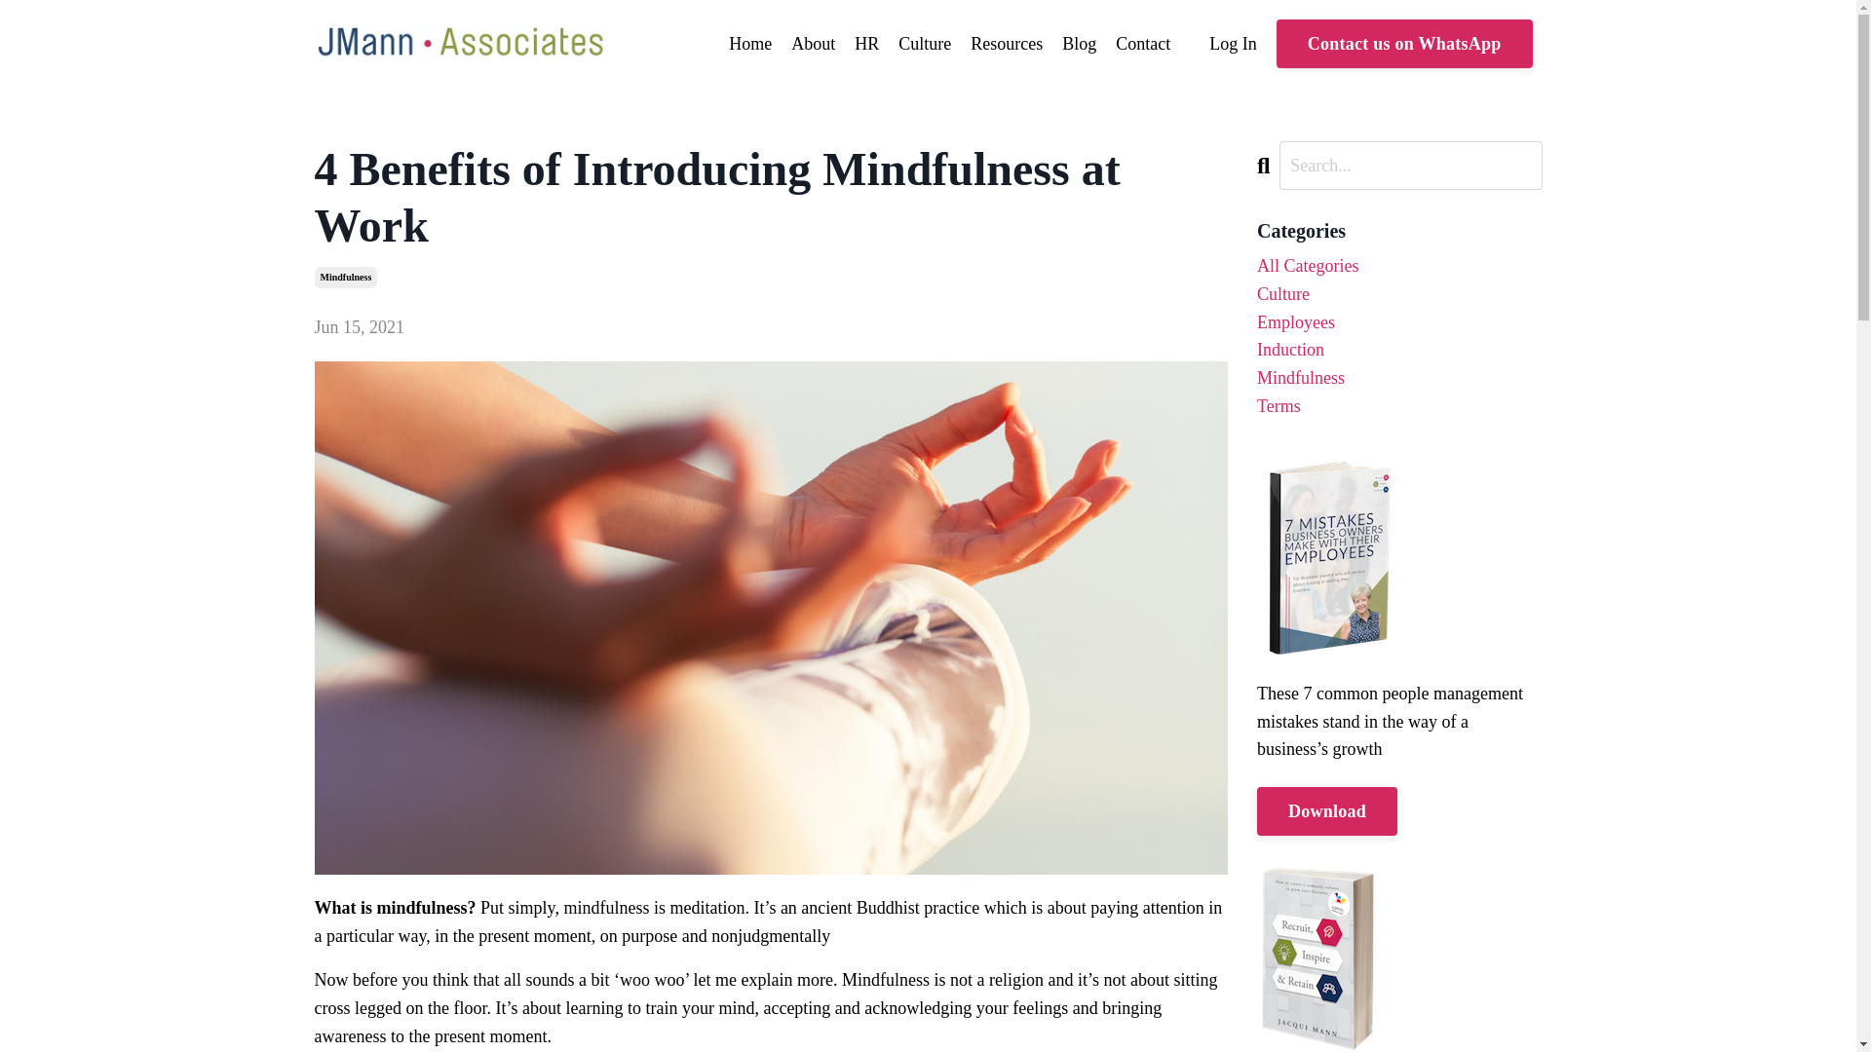 The image size is (1871, 1052). What do you see at coordinates (1080, 45) in the screenshot?
I see `Blog` at bounding box center [1080, 45].